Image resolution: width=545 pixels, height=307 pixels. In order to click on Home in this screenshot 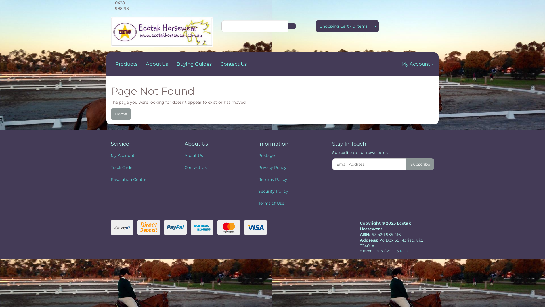, I will do `click(121, 114)`.